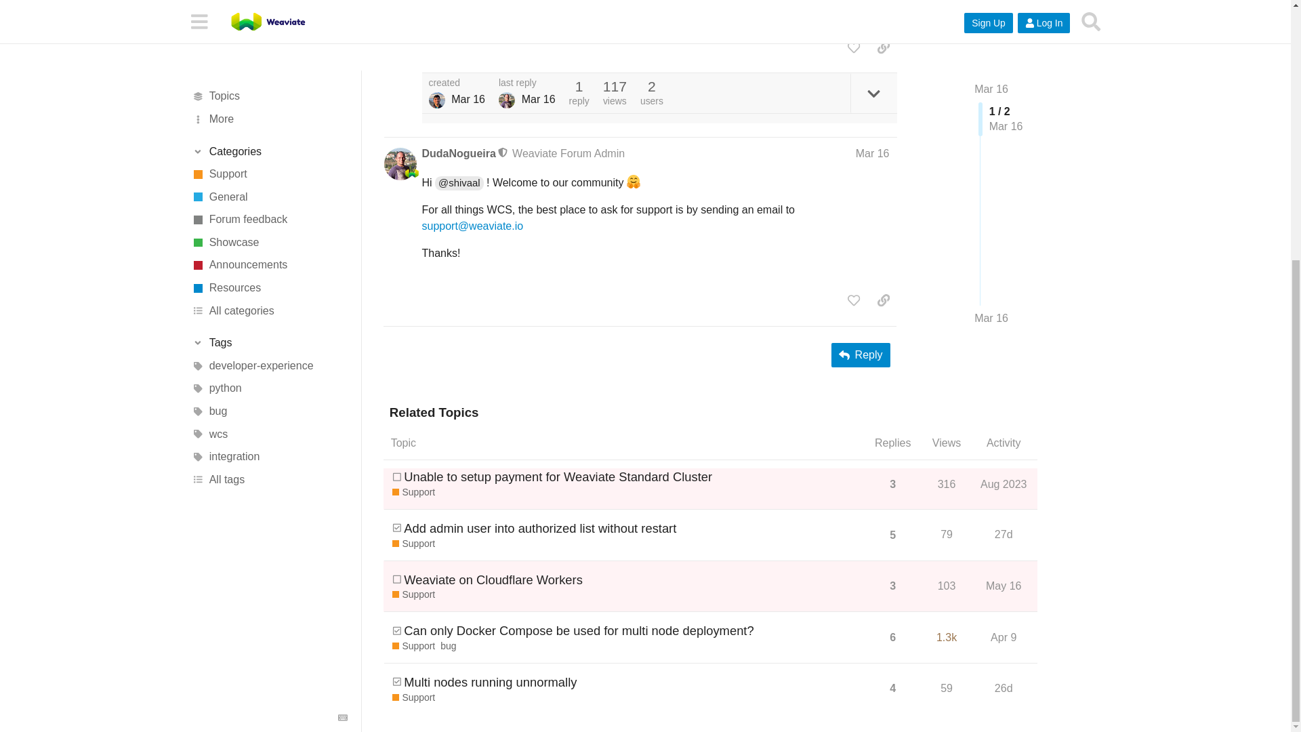 The width and height of the screenshot is (1301, 732). What do you see at coordinates (269, 15) in the screenshot?
I see `bug` at bounding box center [269, 15].